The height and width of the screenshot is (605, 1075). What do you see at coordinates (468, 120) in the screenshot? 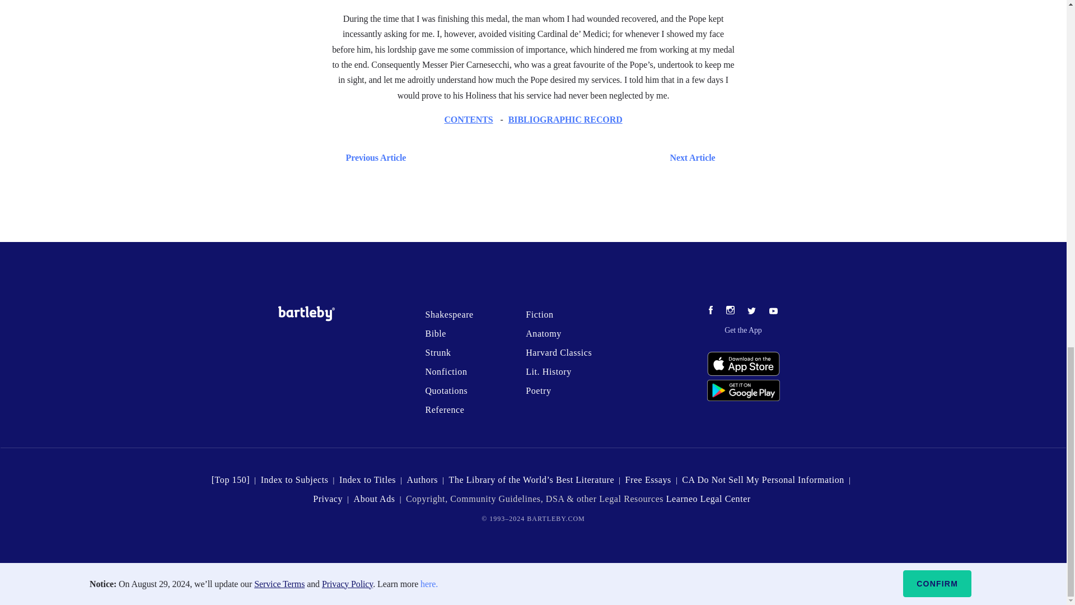
I see `CONTENTS` at bounding box center [468, 120].